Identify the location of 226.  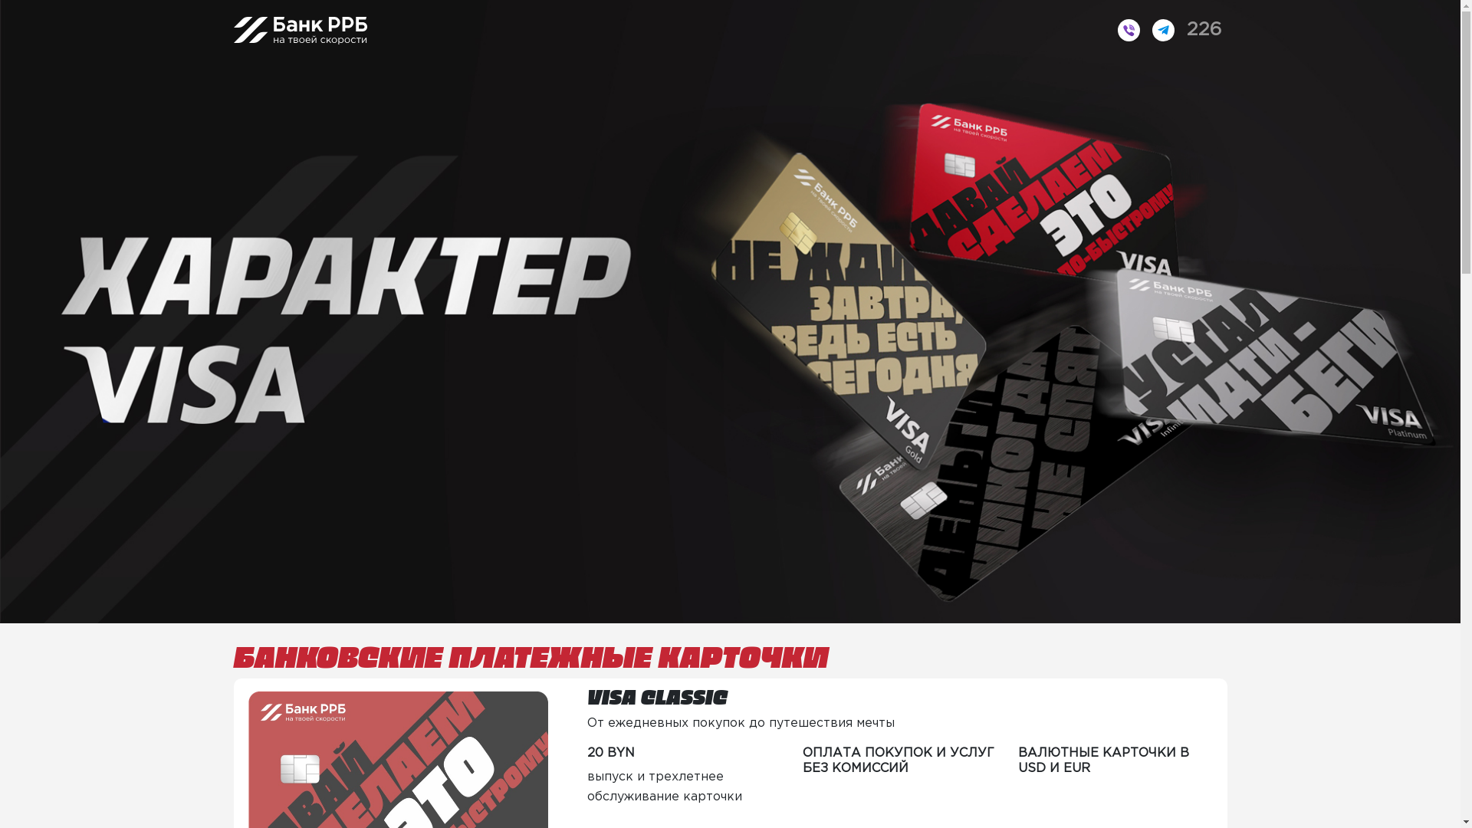
(1204, 31).